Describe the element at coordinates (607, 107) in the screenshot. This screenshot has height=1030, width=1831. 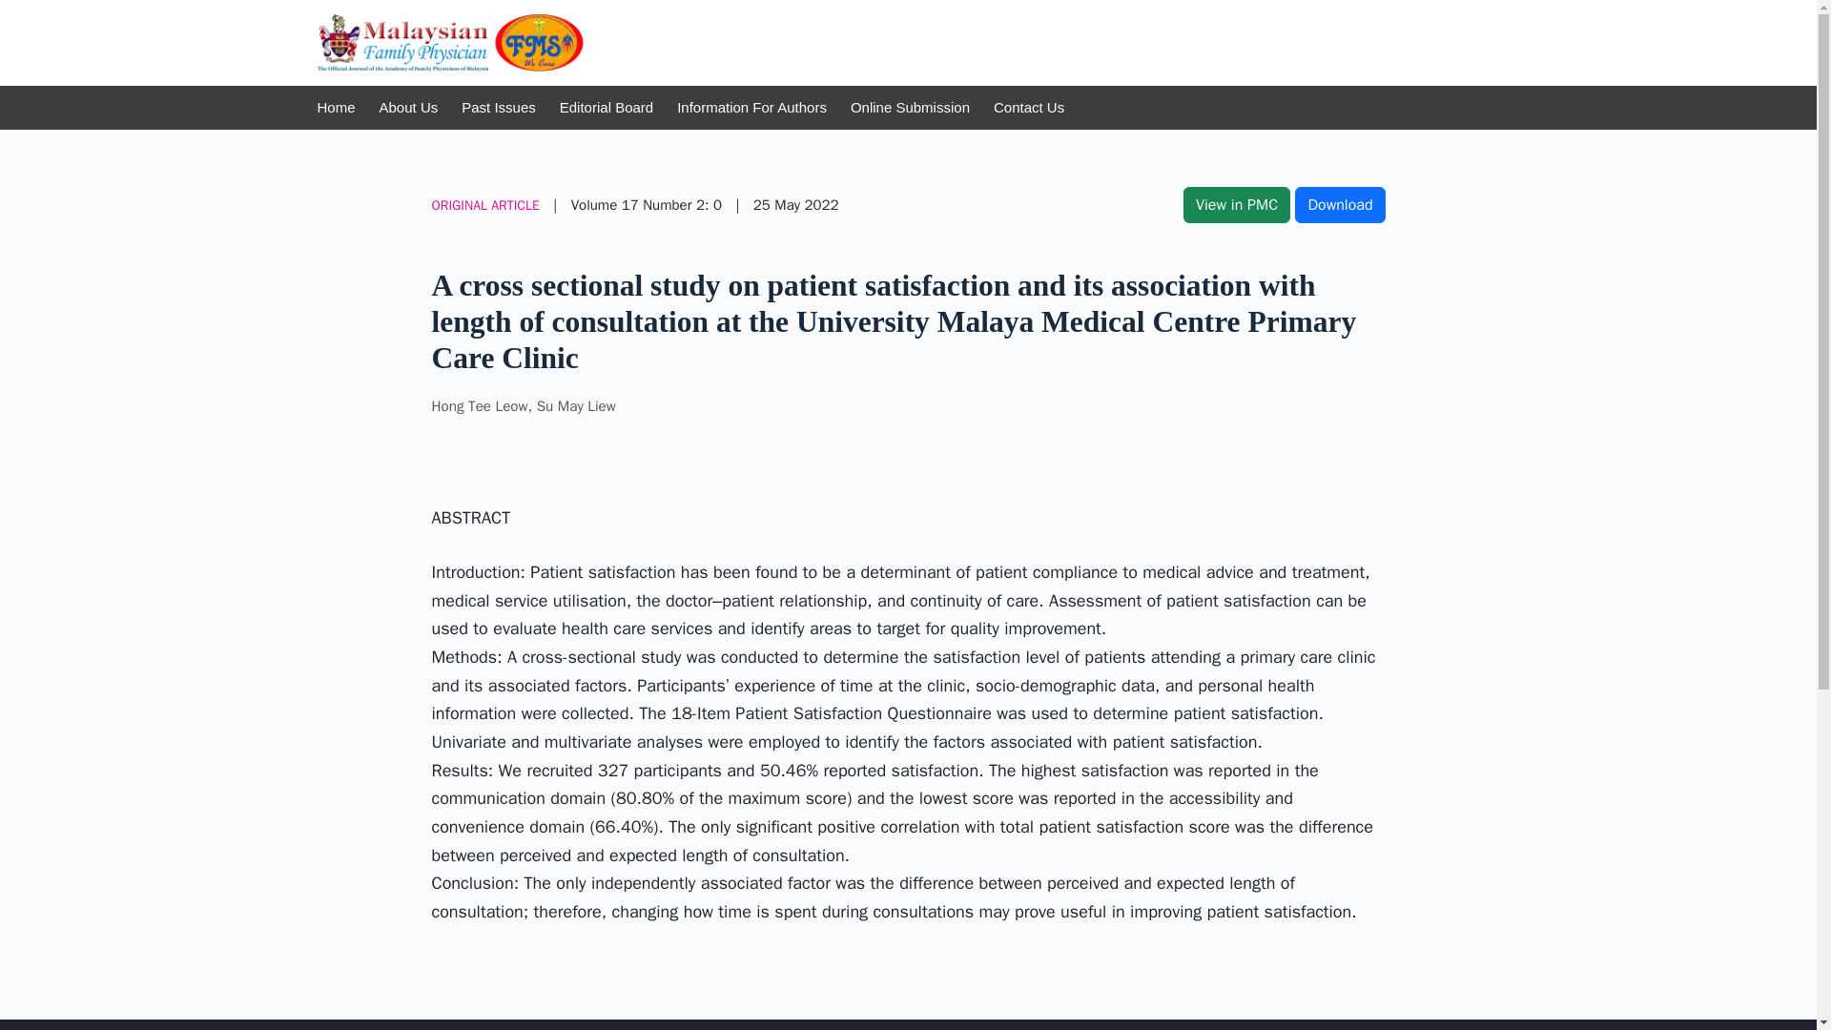
I see `Editorial Board` at that location.